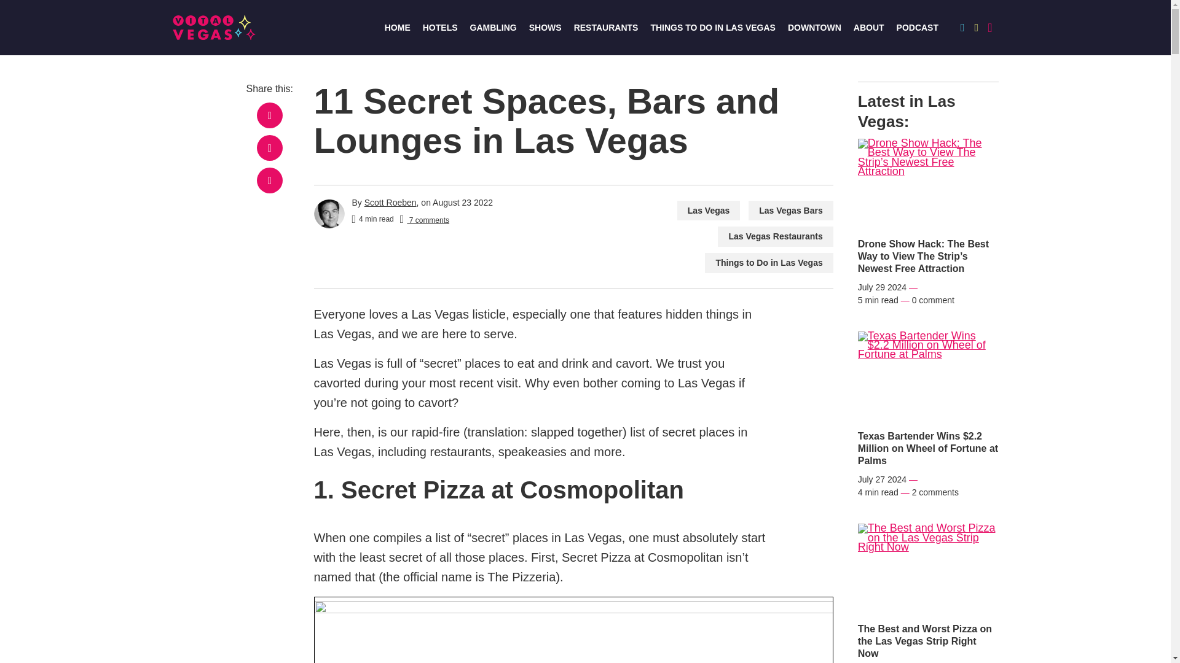 The image size is (1180, 663). Describe the element at coordinates (868, 27) in the screenshot. I see `ABOUT` at that location.